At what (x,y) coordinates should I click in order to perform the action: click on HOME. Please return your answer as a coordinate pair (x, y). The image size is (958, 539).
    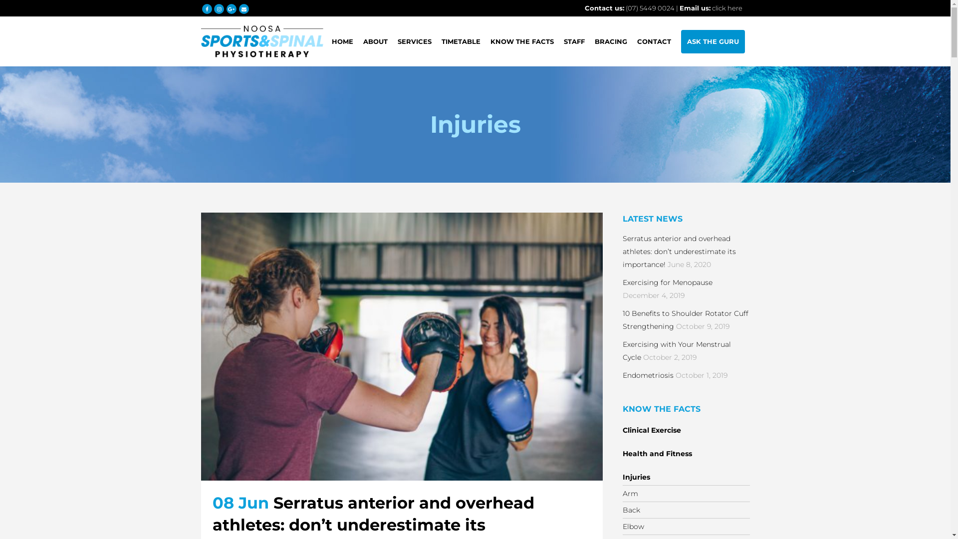
    Looking at the image, I should click on (342, 41).